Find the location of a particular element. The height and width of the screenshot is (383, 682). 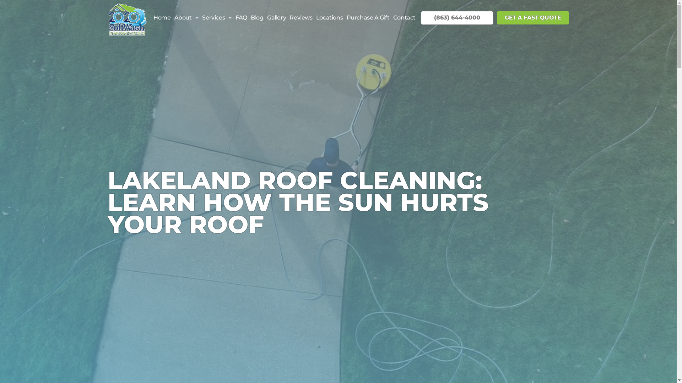

(863) 644-4000 is located at coordinates (457, 18).